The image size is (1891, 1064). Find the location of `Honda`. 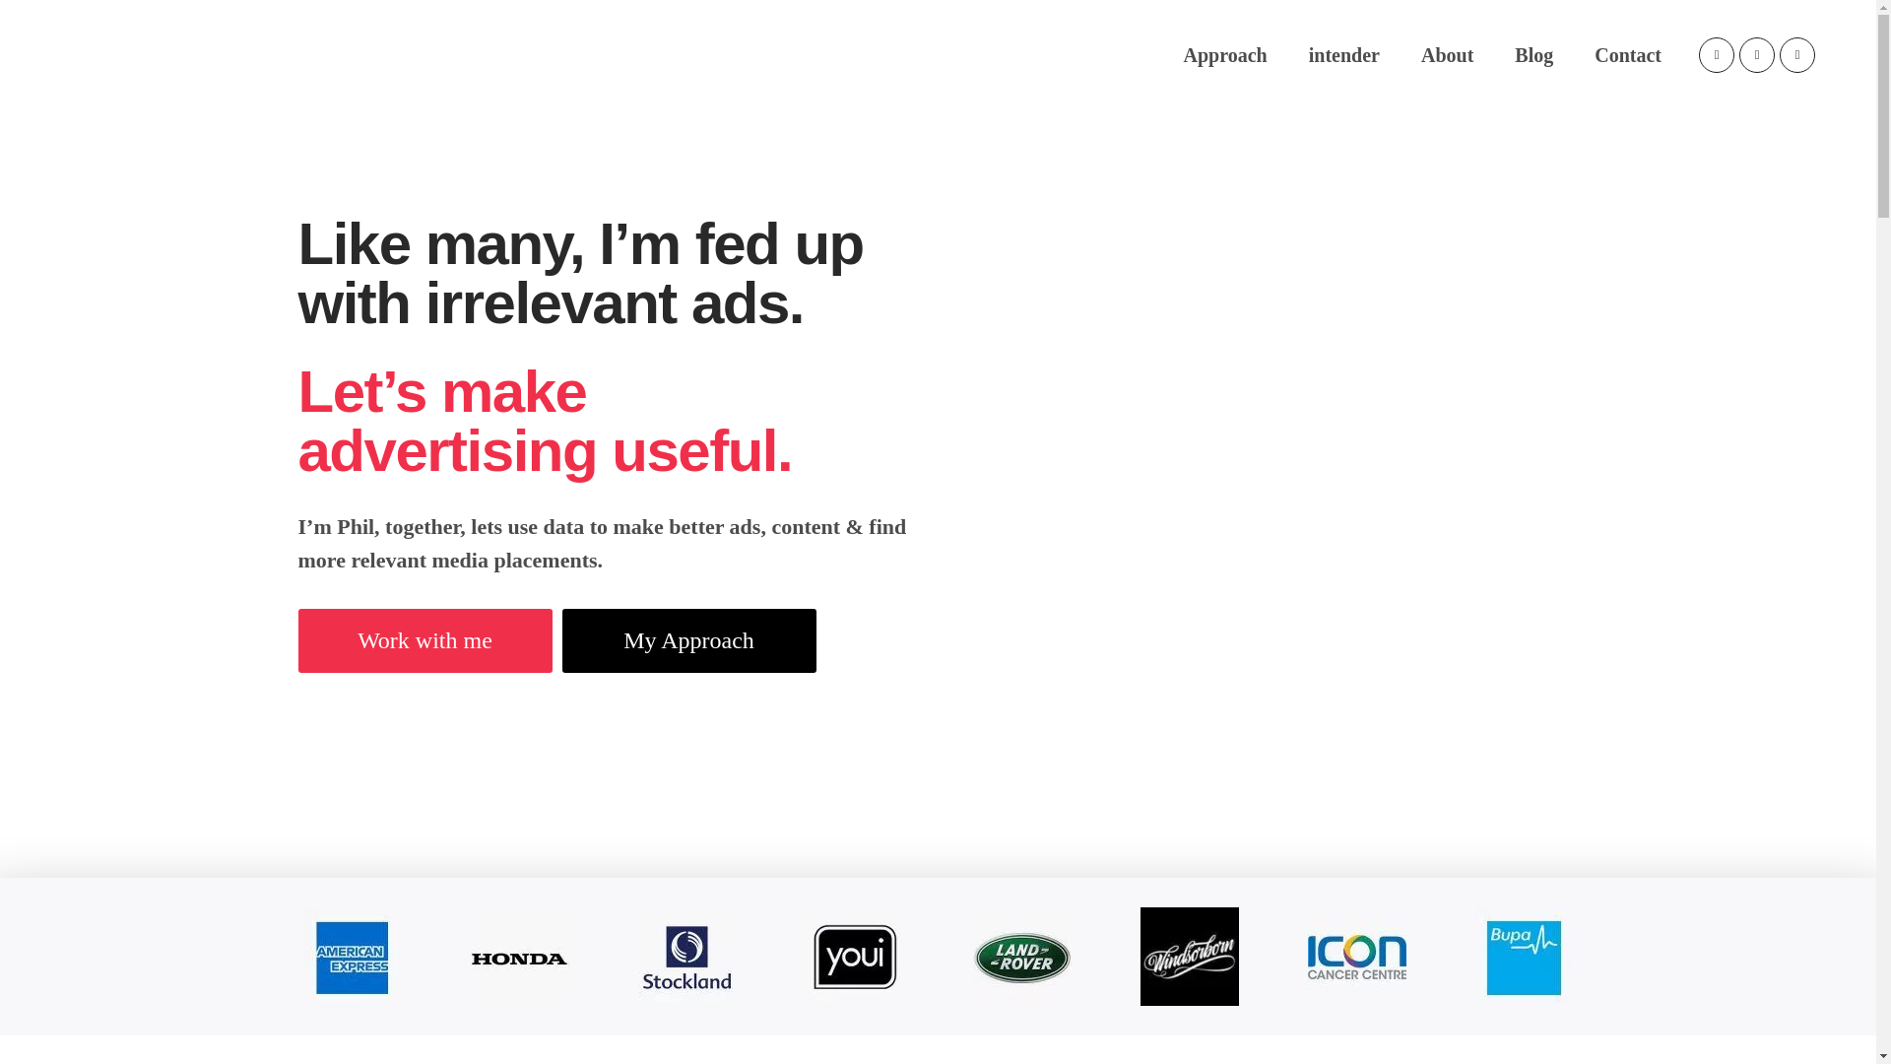

Honda is located at coordinates (520, 956).